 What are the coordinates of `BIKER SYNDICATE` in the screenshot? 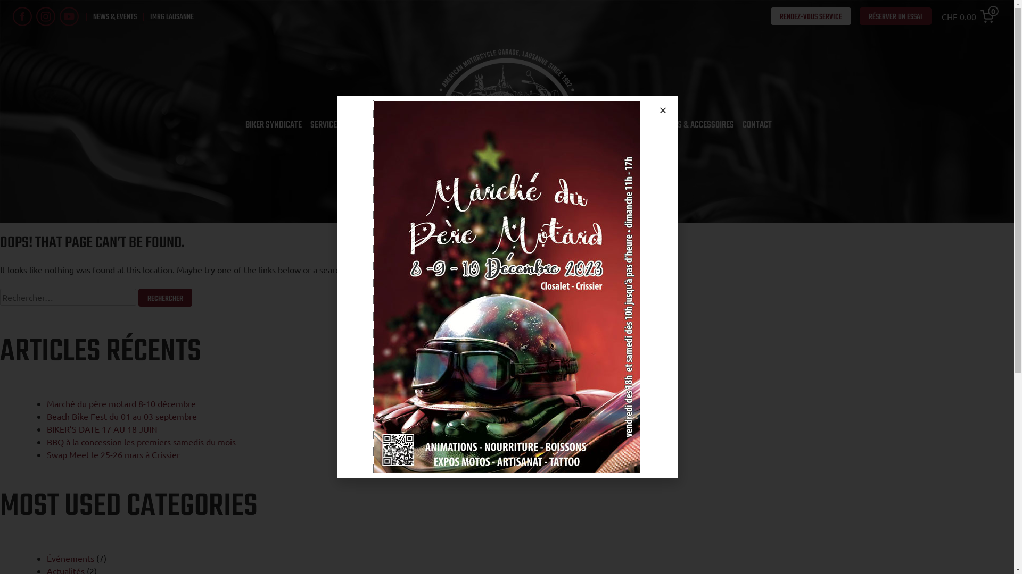 It's located at (274, 125).